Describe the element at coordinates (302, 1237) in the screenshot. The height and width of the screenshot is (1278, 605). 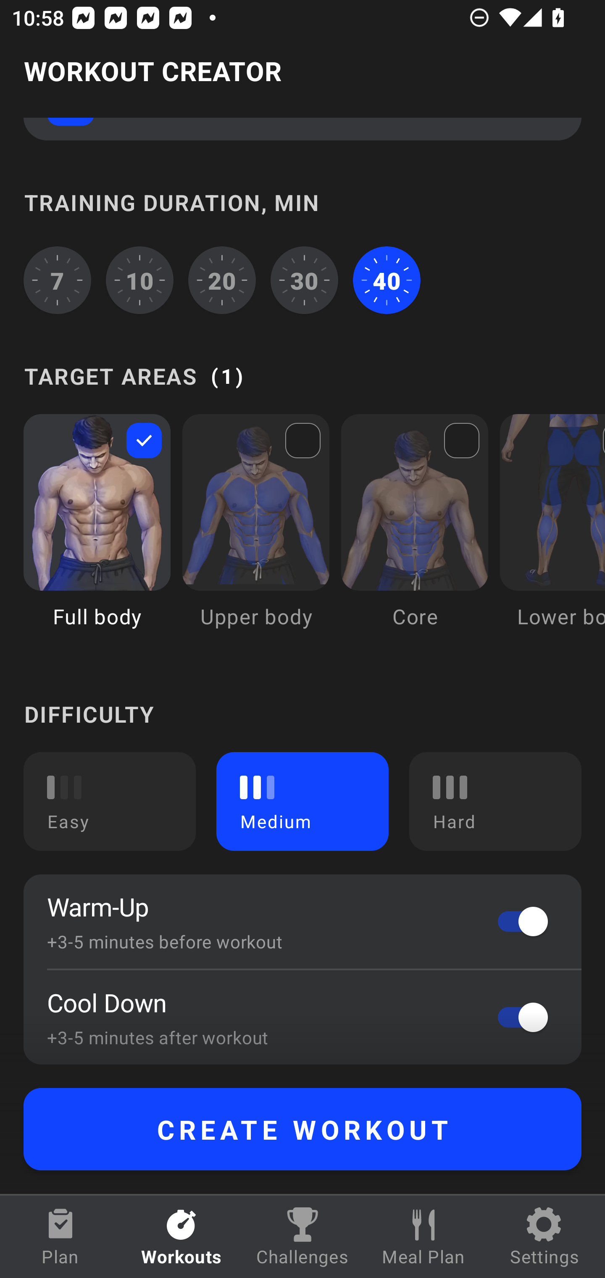
I see ` Challenges ` at that location.